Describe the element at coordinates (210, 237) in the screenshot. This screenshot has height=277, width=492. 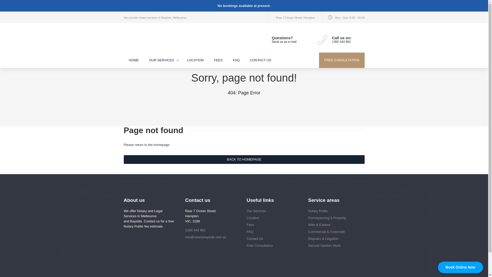
I see `info@notarybayside.com.au` at that location.